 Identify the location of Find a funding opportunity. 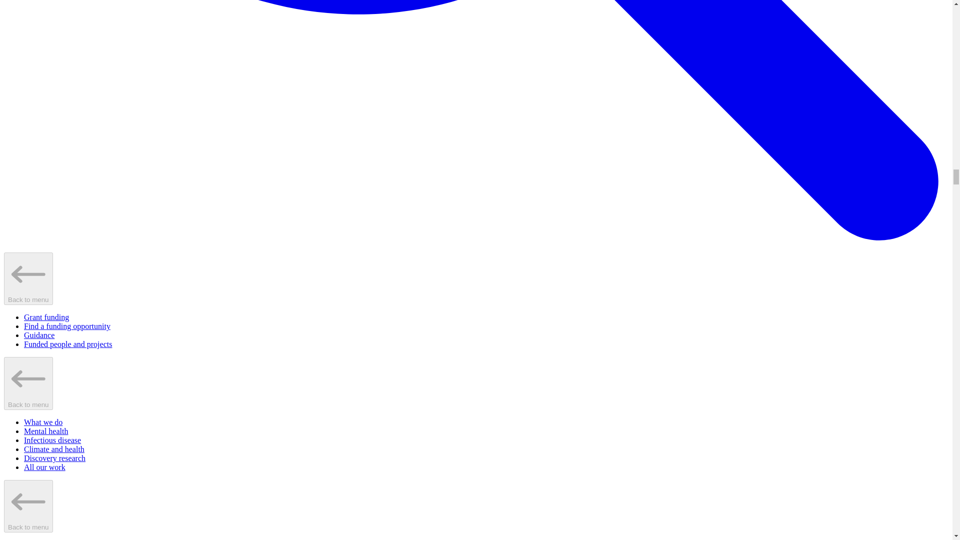
(67, 326).